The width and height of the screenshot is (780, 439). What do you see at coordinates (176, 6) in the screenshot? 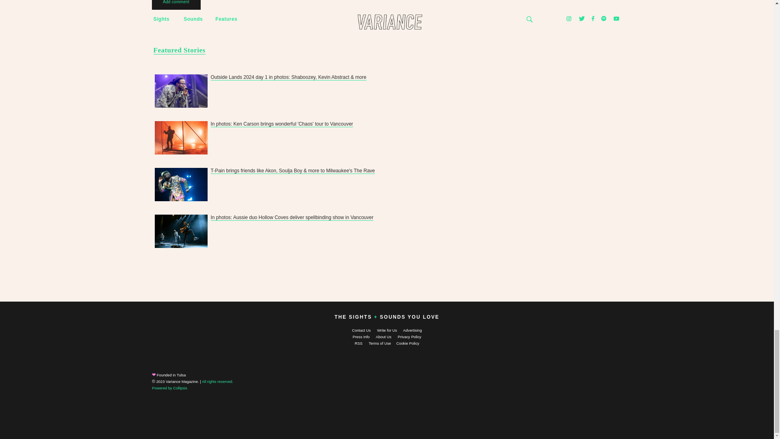
I see `Add comment` at bounding box center [176, 6].